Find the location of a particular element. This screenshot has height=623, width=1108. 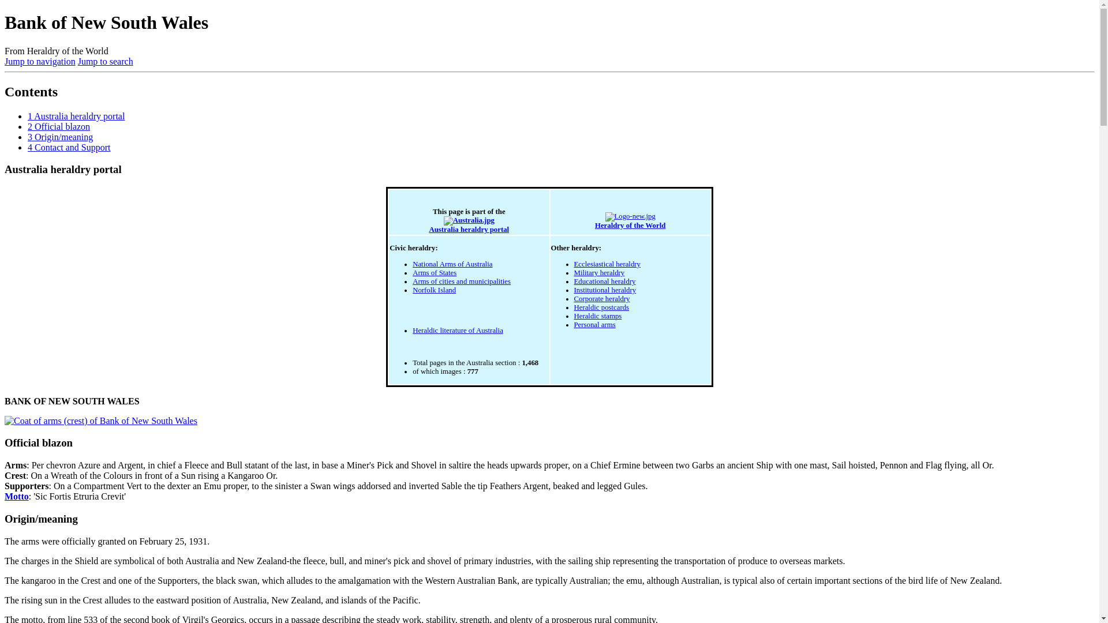

Personal arms is located at coordinates (594, 325).